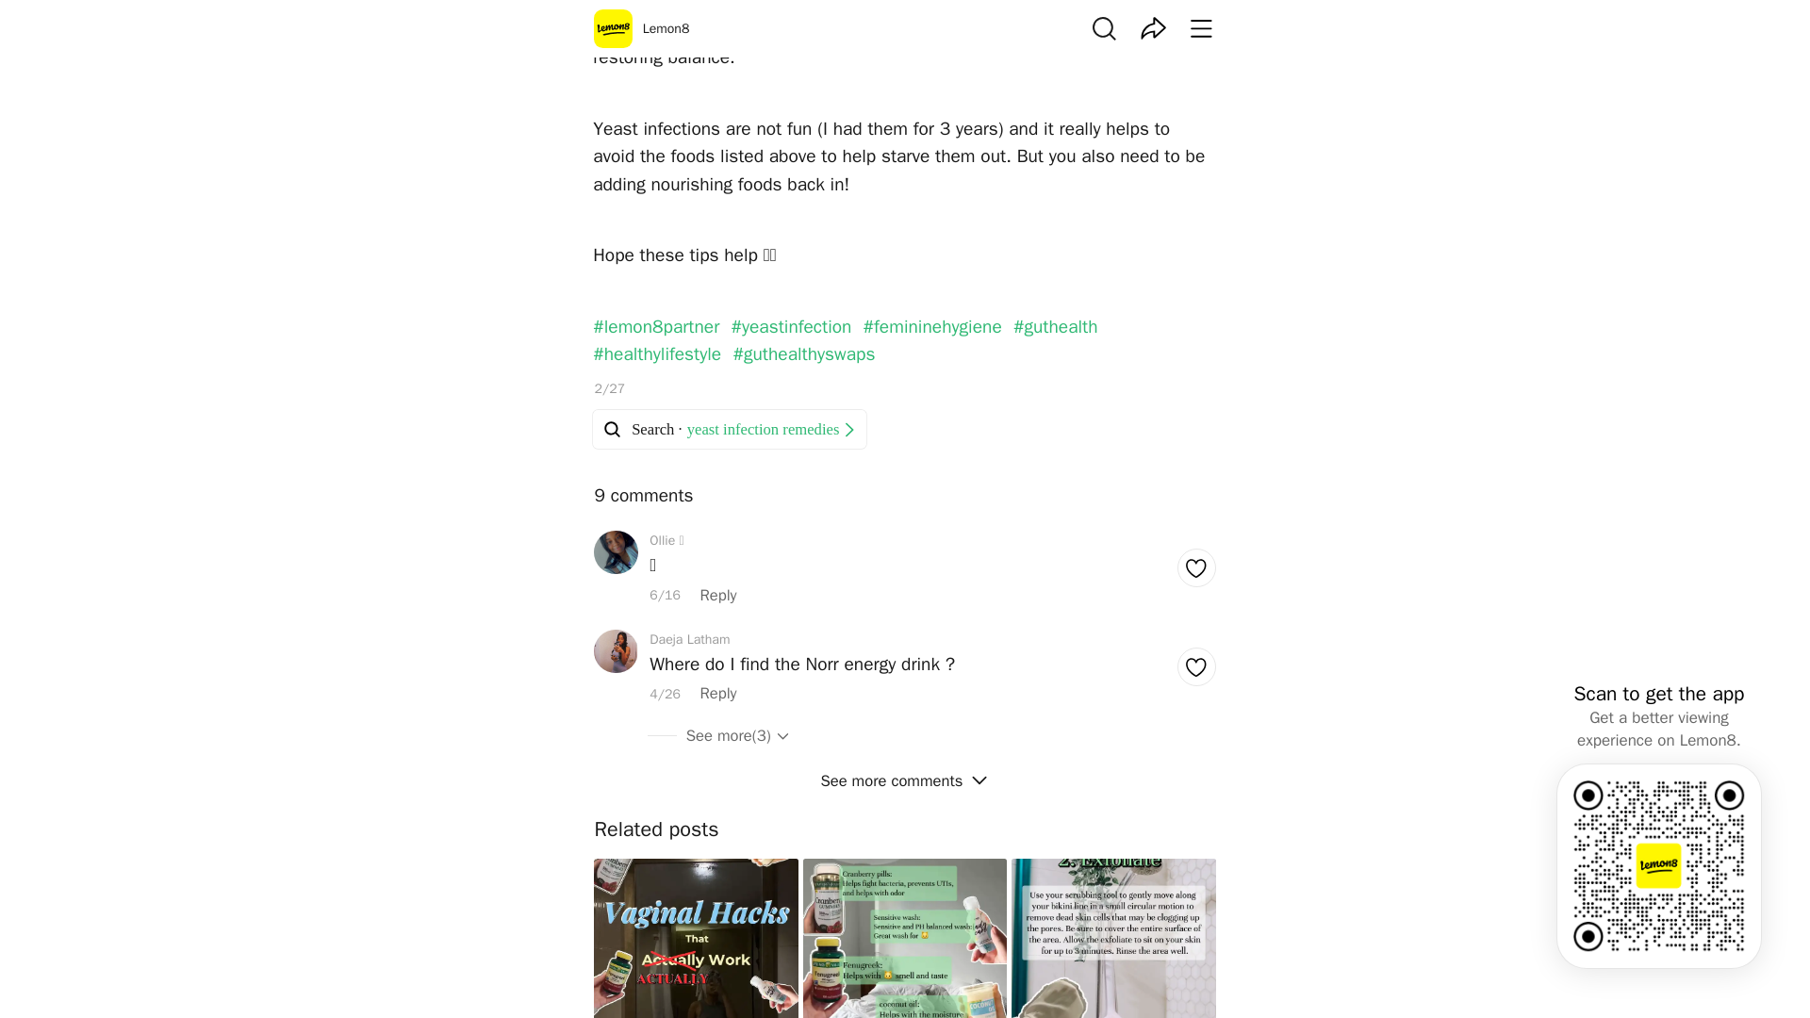 Image resolution: width=1810 pixels, height=1018 pixels. Describe the element at coordinates (689, 639) in the screenshot. I see `Daeja Latham` at that location.